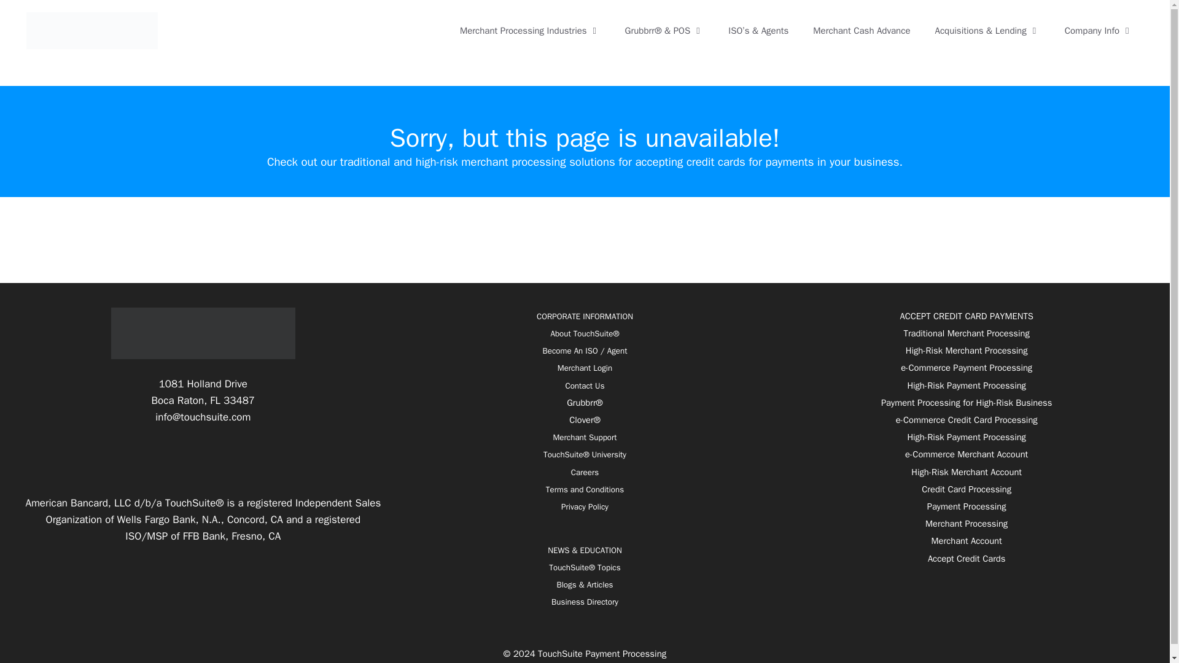 The width and height of the screenshot is (1179, 663). What do you see at coordinates (531, 31) in the screenshot?
I see `Merchant Processing Industries` at bounding box center [531, 31].